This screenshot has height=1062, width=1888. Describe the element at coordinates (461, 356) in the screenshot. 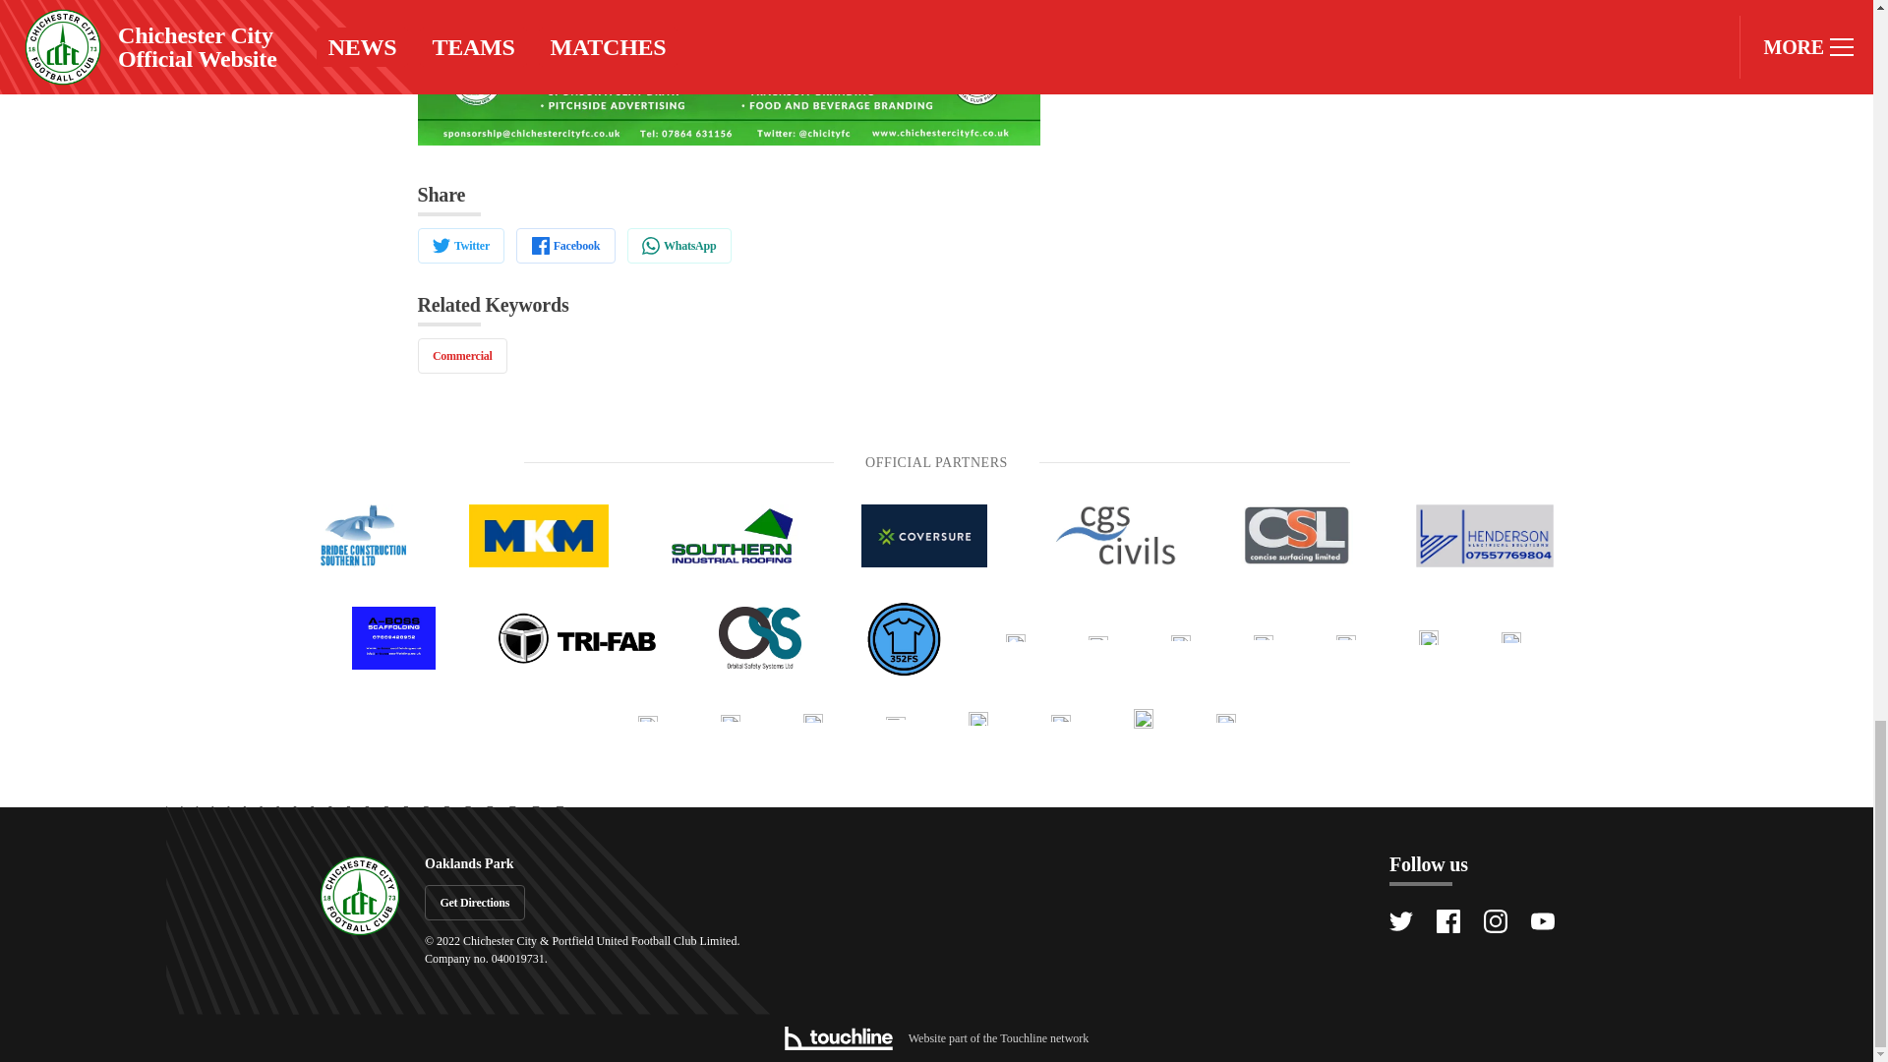

I see `Commercial` at that location.